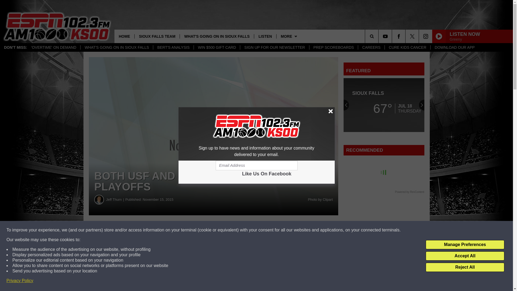 The image size is (517, 291). What do you see at coordinates (263, 230) in the screenshot?
I see `Share on Twitter` at bounding box center [263, 230].